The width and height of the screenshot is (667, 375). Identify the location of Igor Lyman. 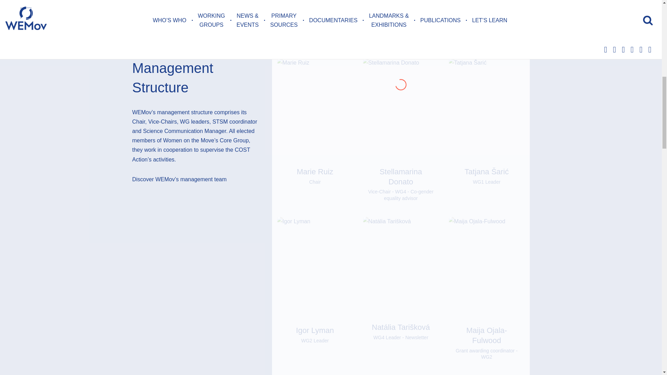
(315, 341).